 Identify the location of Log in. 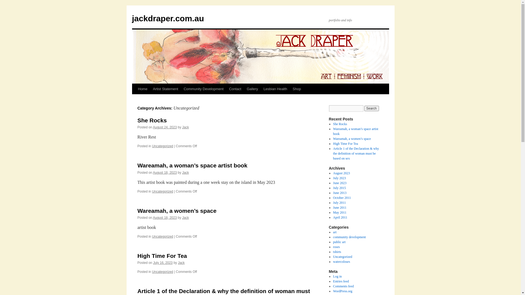
(337, 276).